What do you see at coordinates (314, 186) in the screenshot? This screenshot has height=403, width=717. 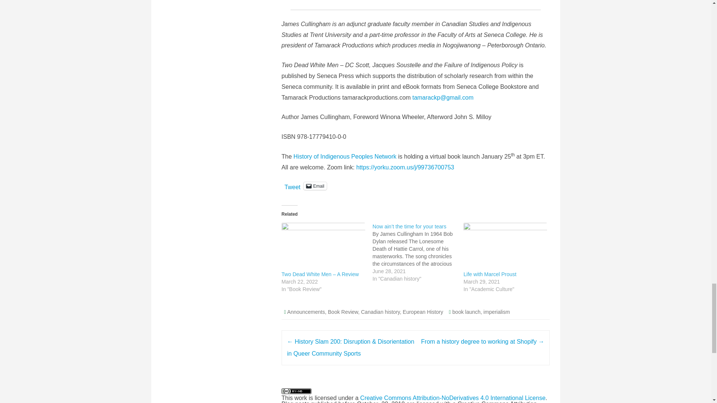 I see `Click to email a link to a friend` at bounding box center [314, 186].